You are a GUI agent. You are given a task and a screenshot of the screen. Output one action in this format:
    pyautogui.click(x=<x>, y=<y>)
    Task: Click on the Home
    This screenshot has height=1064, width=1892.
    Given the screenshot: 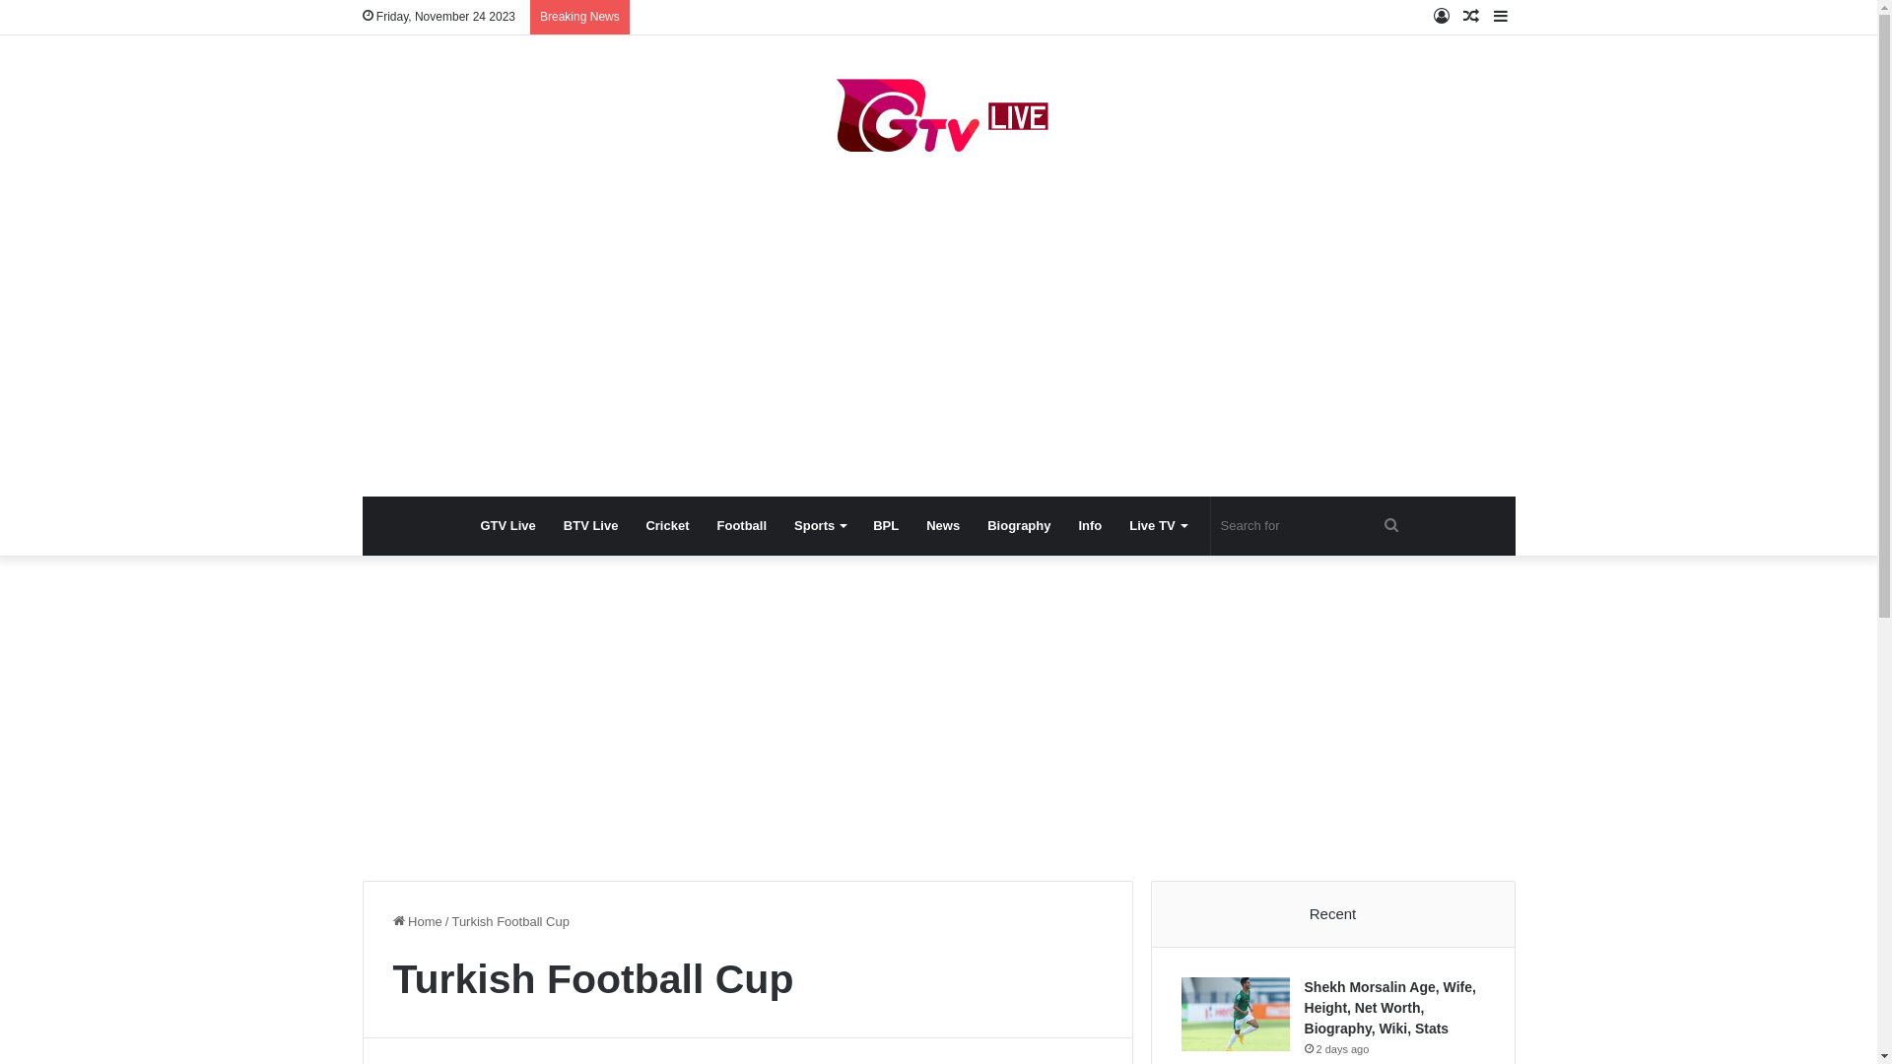 What is the action you would take?
    pyautogui.click(x=417, y=922)
    